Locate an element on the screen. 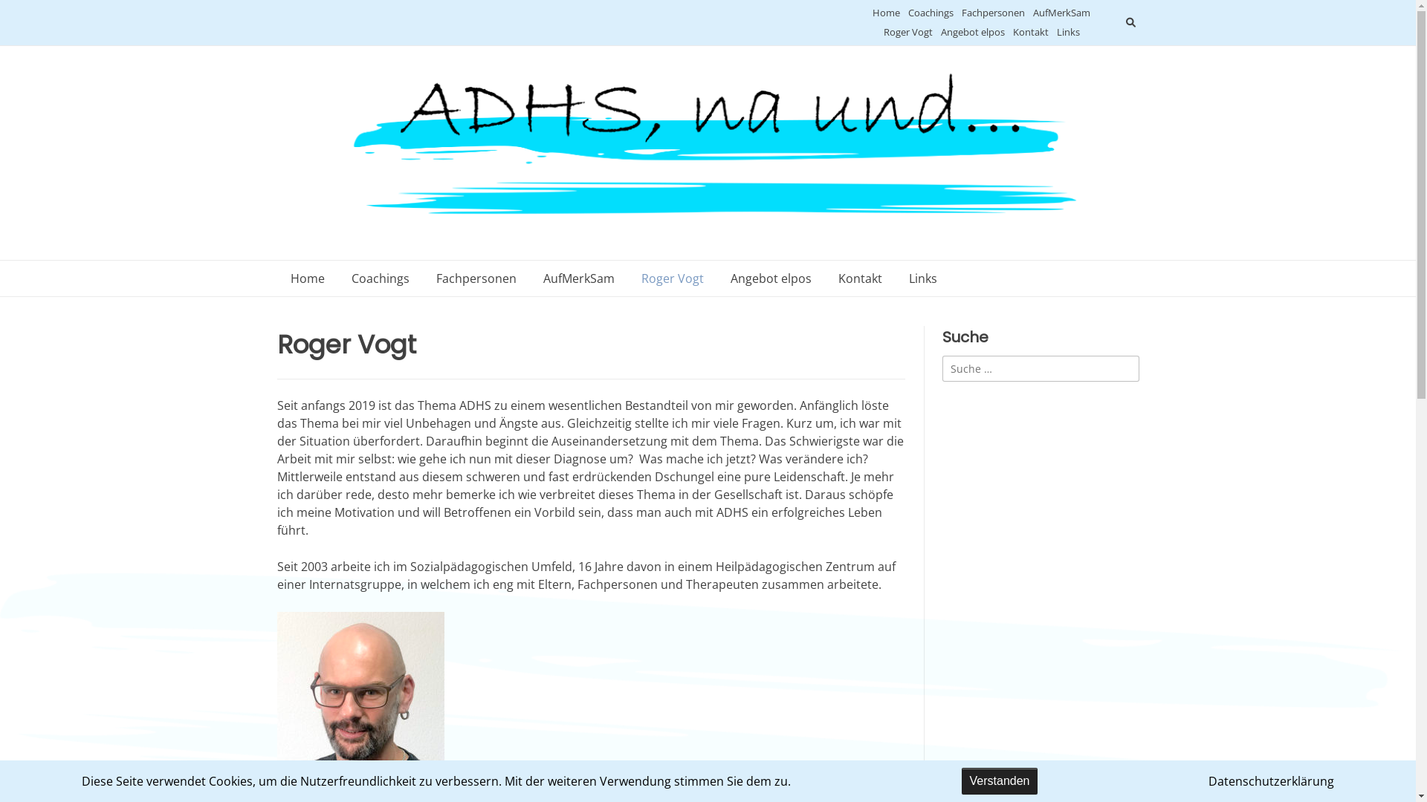 This screenshot has width=1427, height=802. Home is located at coordinates (307, 278).